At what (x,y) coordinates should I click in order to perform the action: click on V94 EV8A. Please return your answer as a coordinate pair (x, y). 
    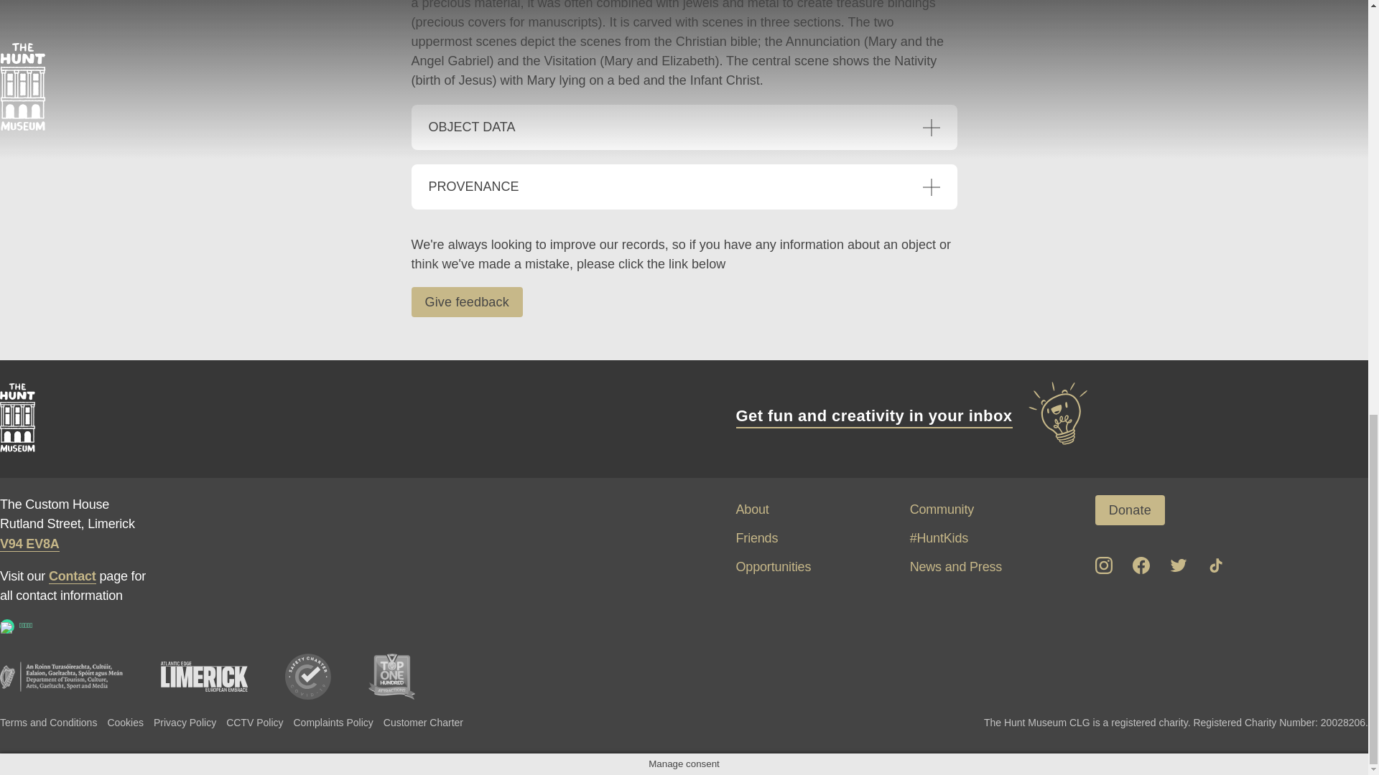
    Looking at the image, I should click on (29, 544).